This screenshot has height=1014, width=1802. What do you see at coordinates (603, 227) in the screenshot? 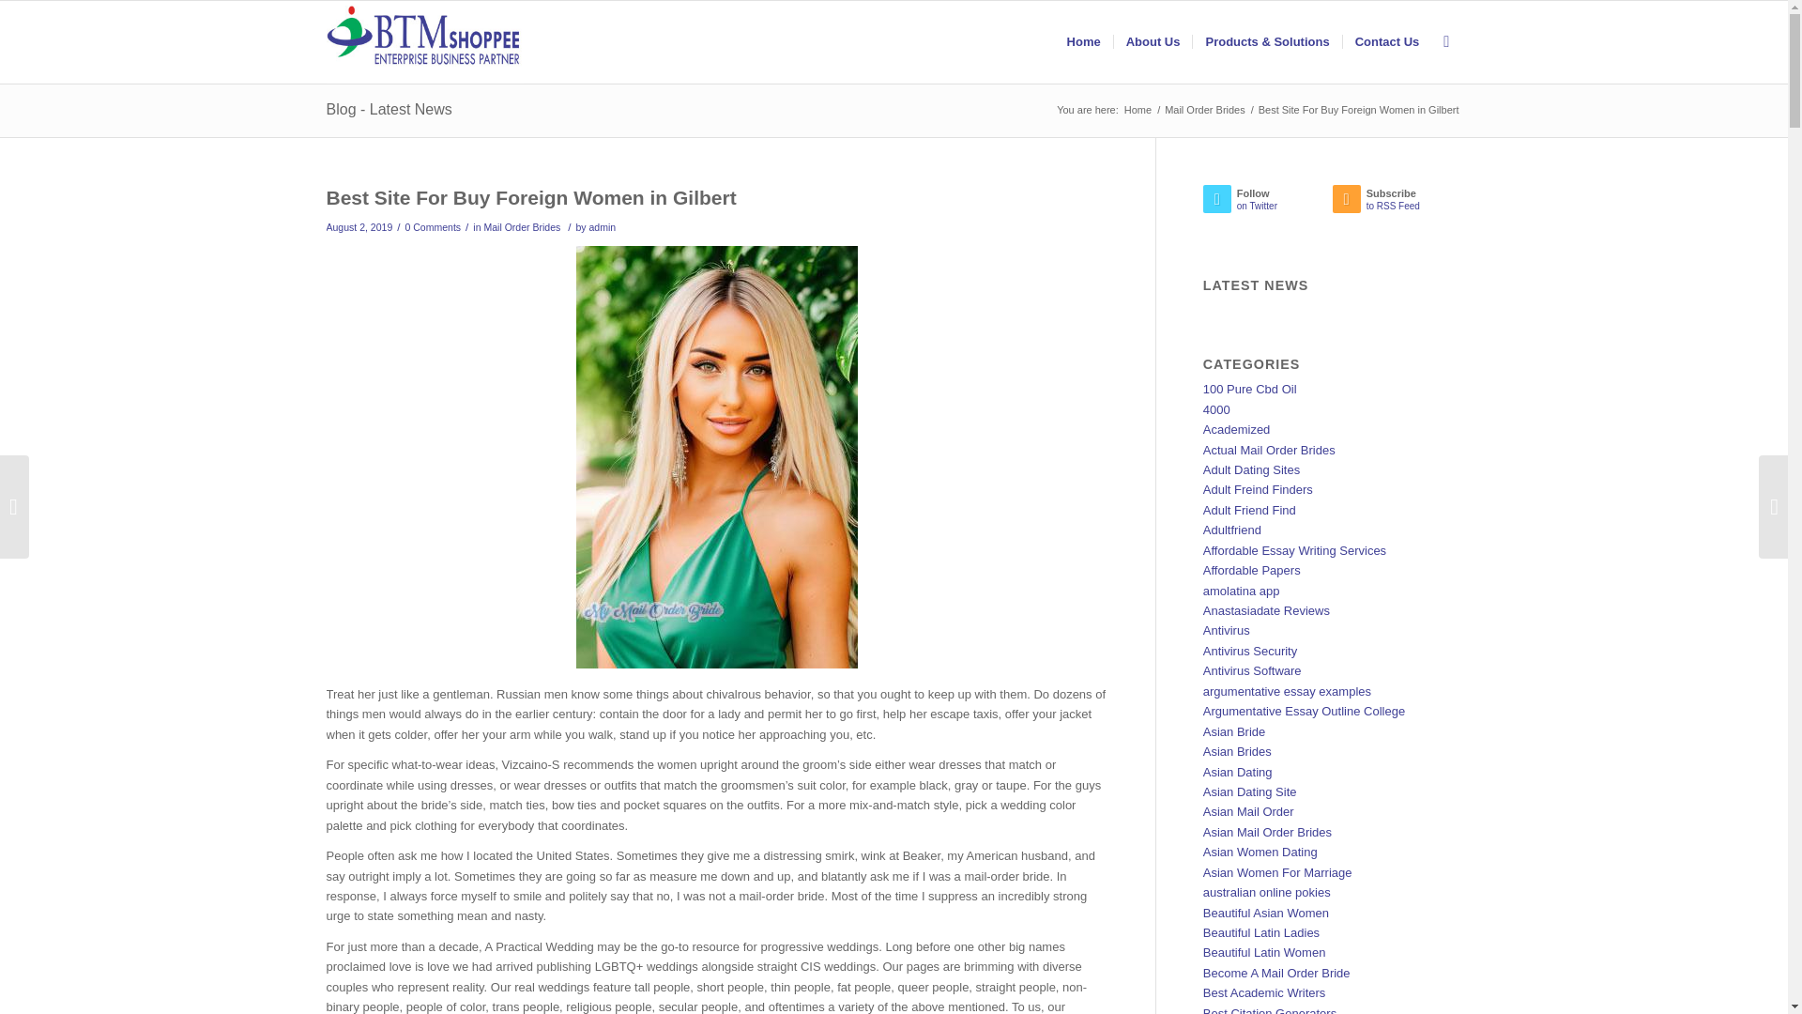
I see `btmshoppee` at bounding box center [603, 227].